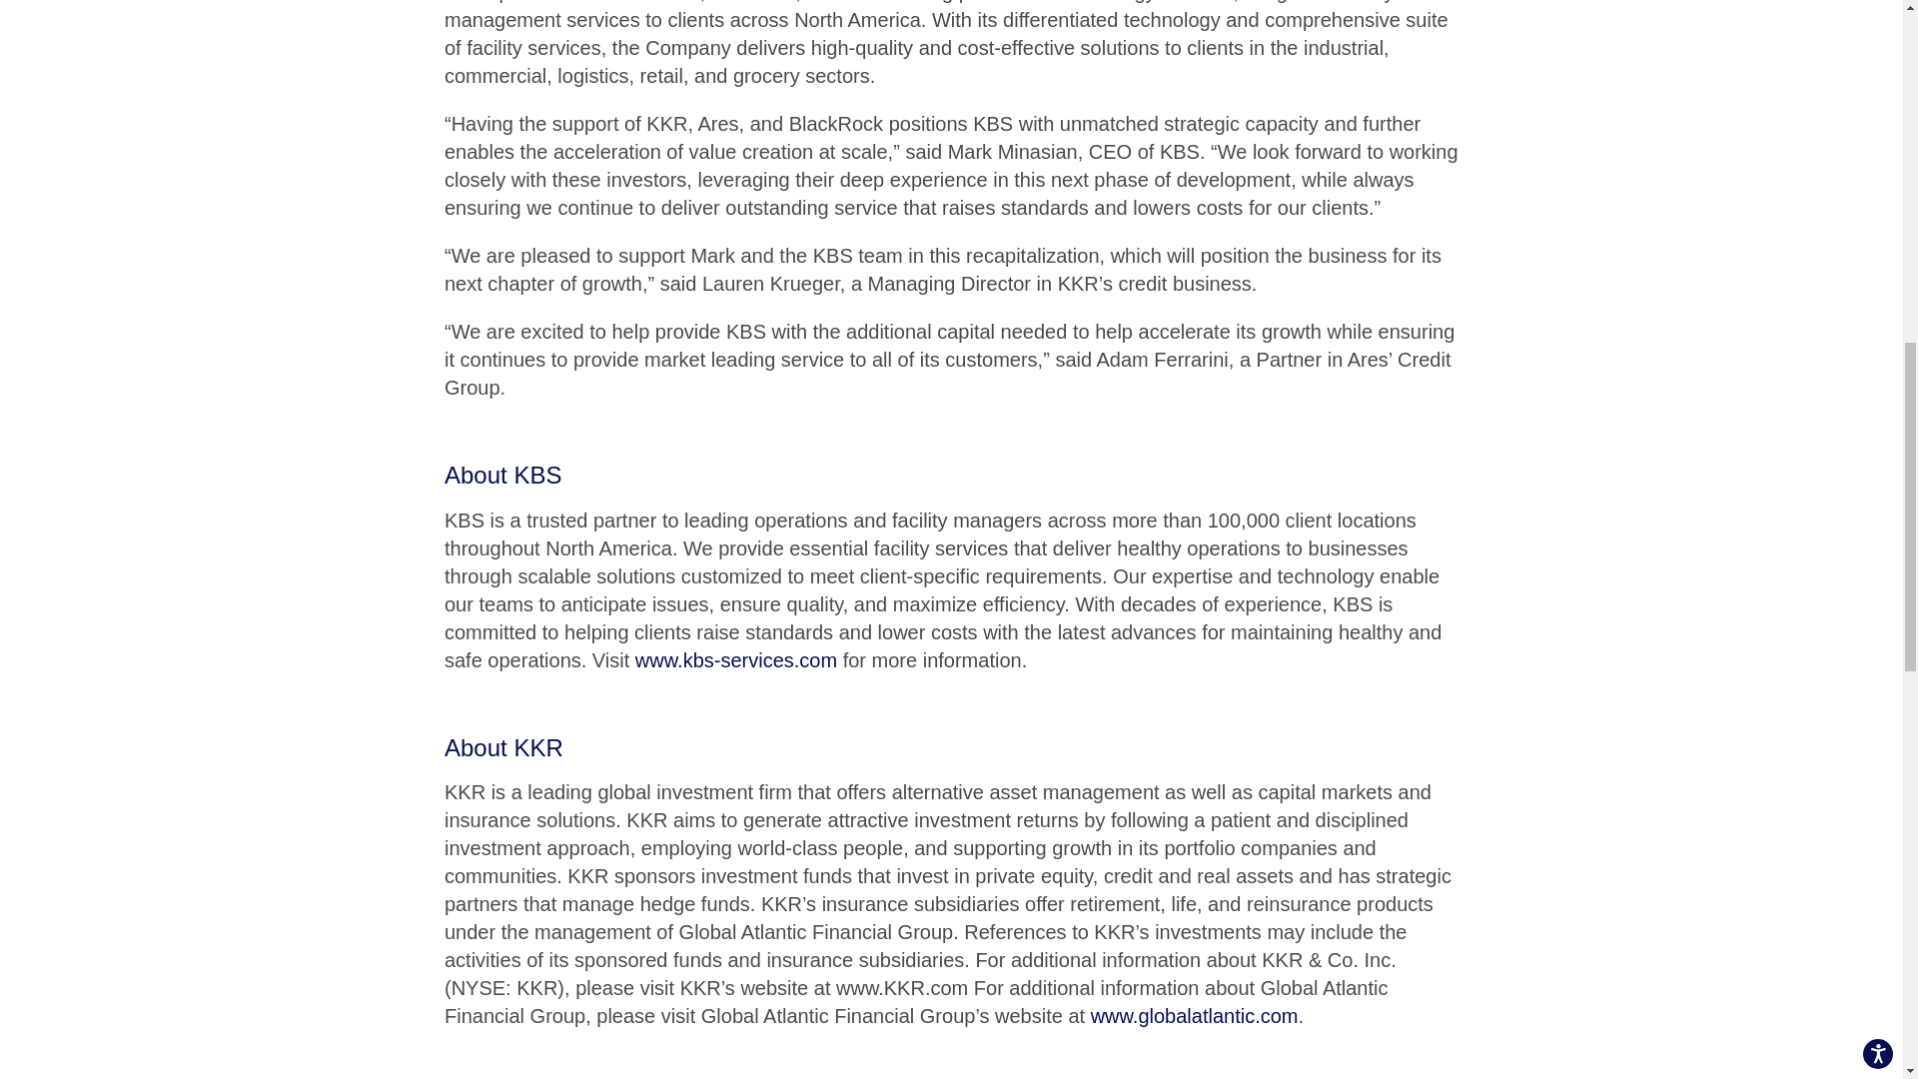 This screenshot has width=1918, height=1079. Describe the element at coordinates (735, 659) in the screenshot. I see `www.kbs-services.com` at that location.